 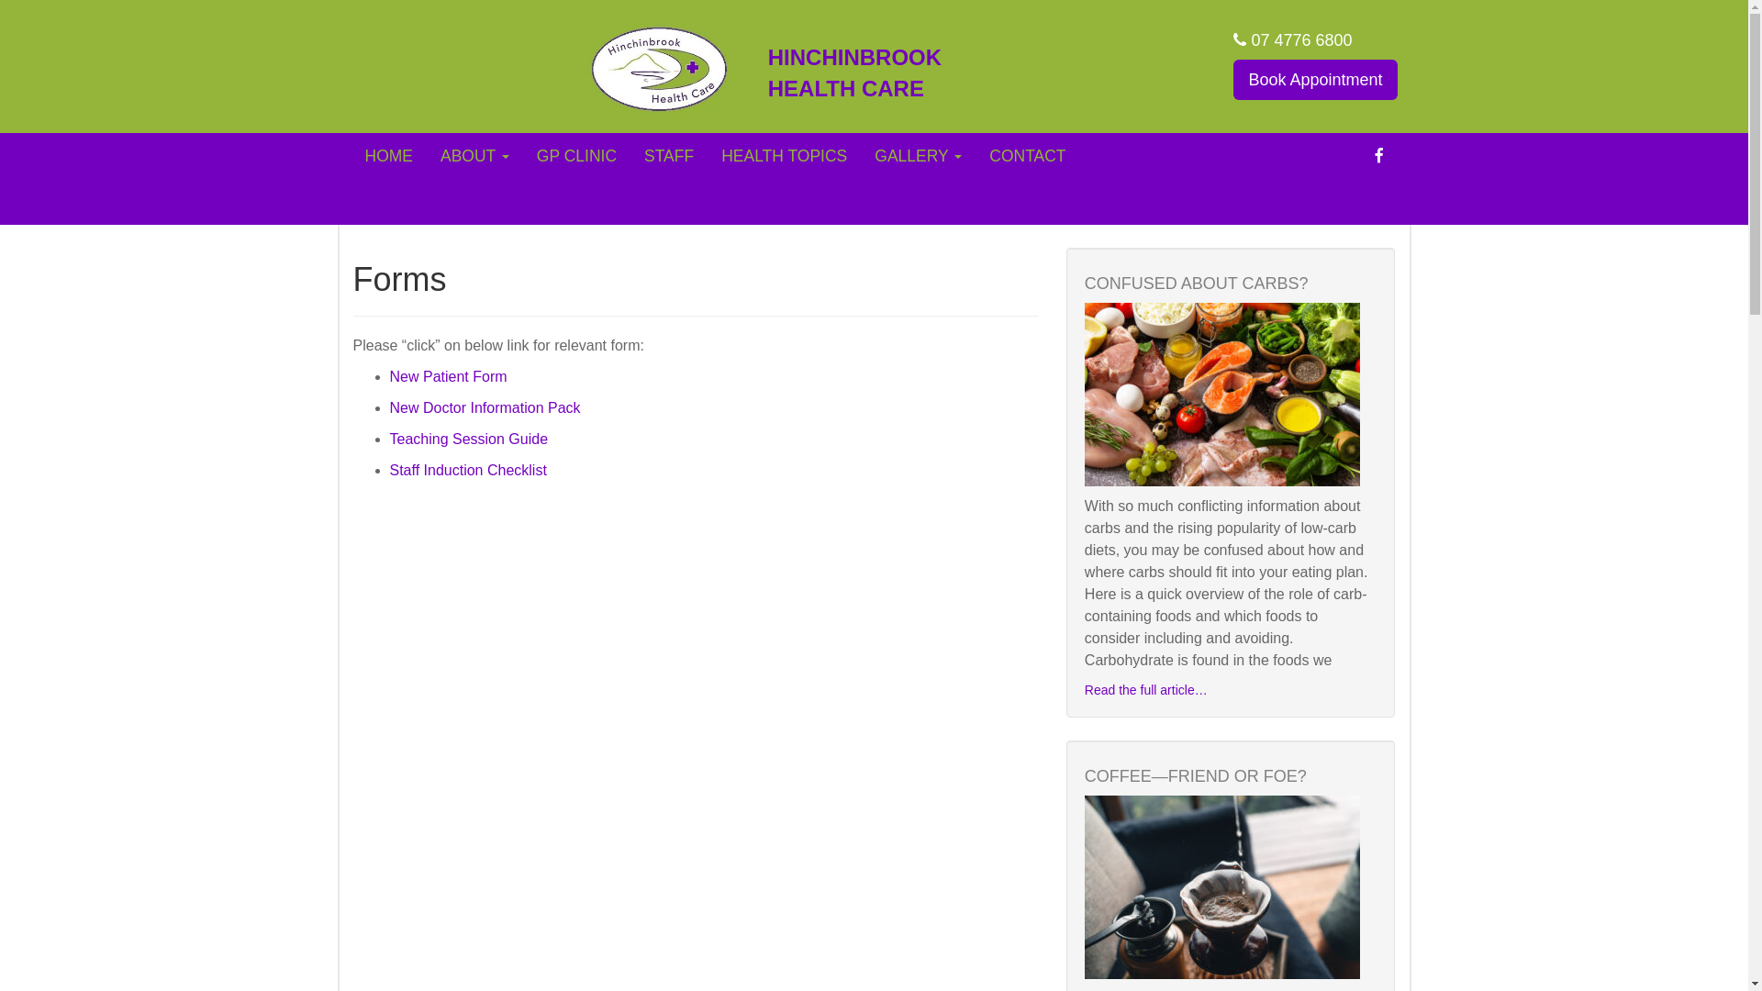 I want to click on GALLERY, so click(x=918, y=156).